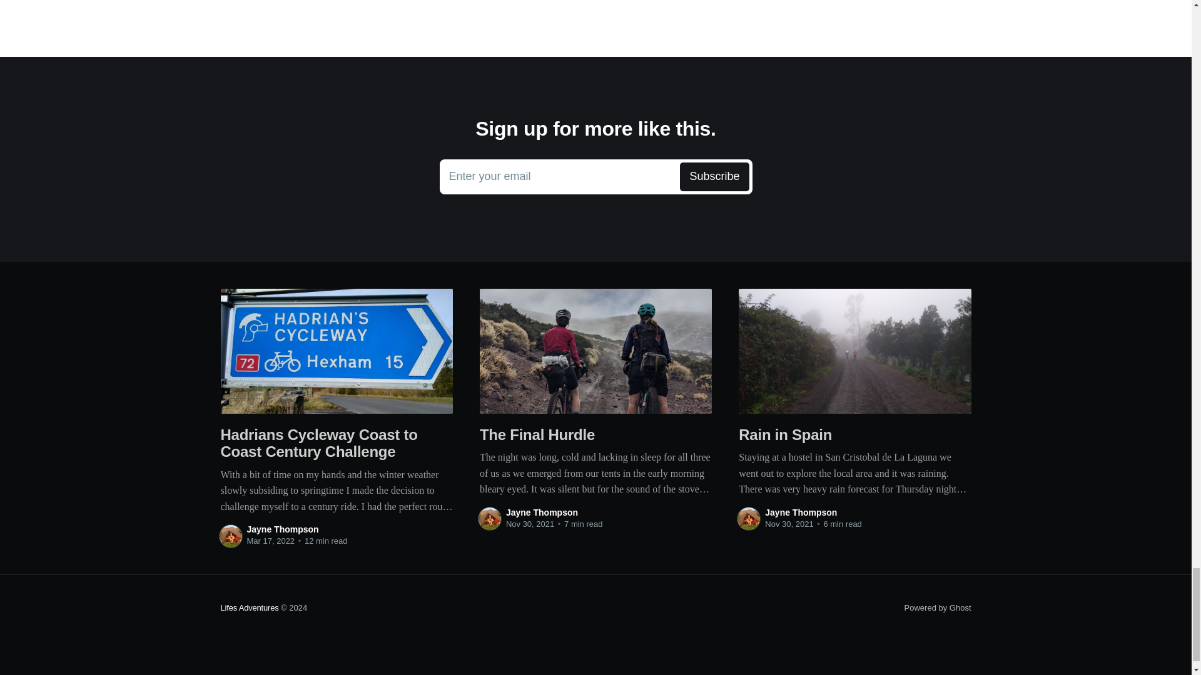 The height and width of the screenshot is (675, 1201). What do you see at coordinates (542, 512) in the screenshot?
I see `Jayne Thompson` at bounding box center [542, 512].